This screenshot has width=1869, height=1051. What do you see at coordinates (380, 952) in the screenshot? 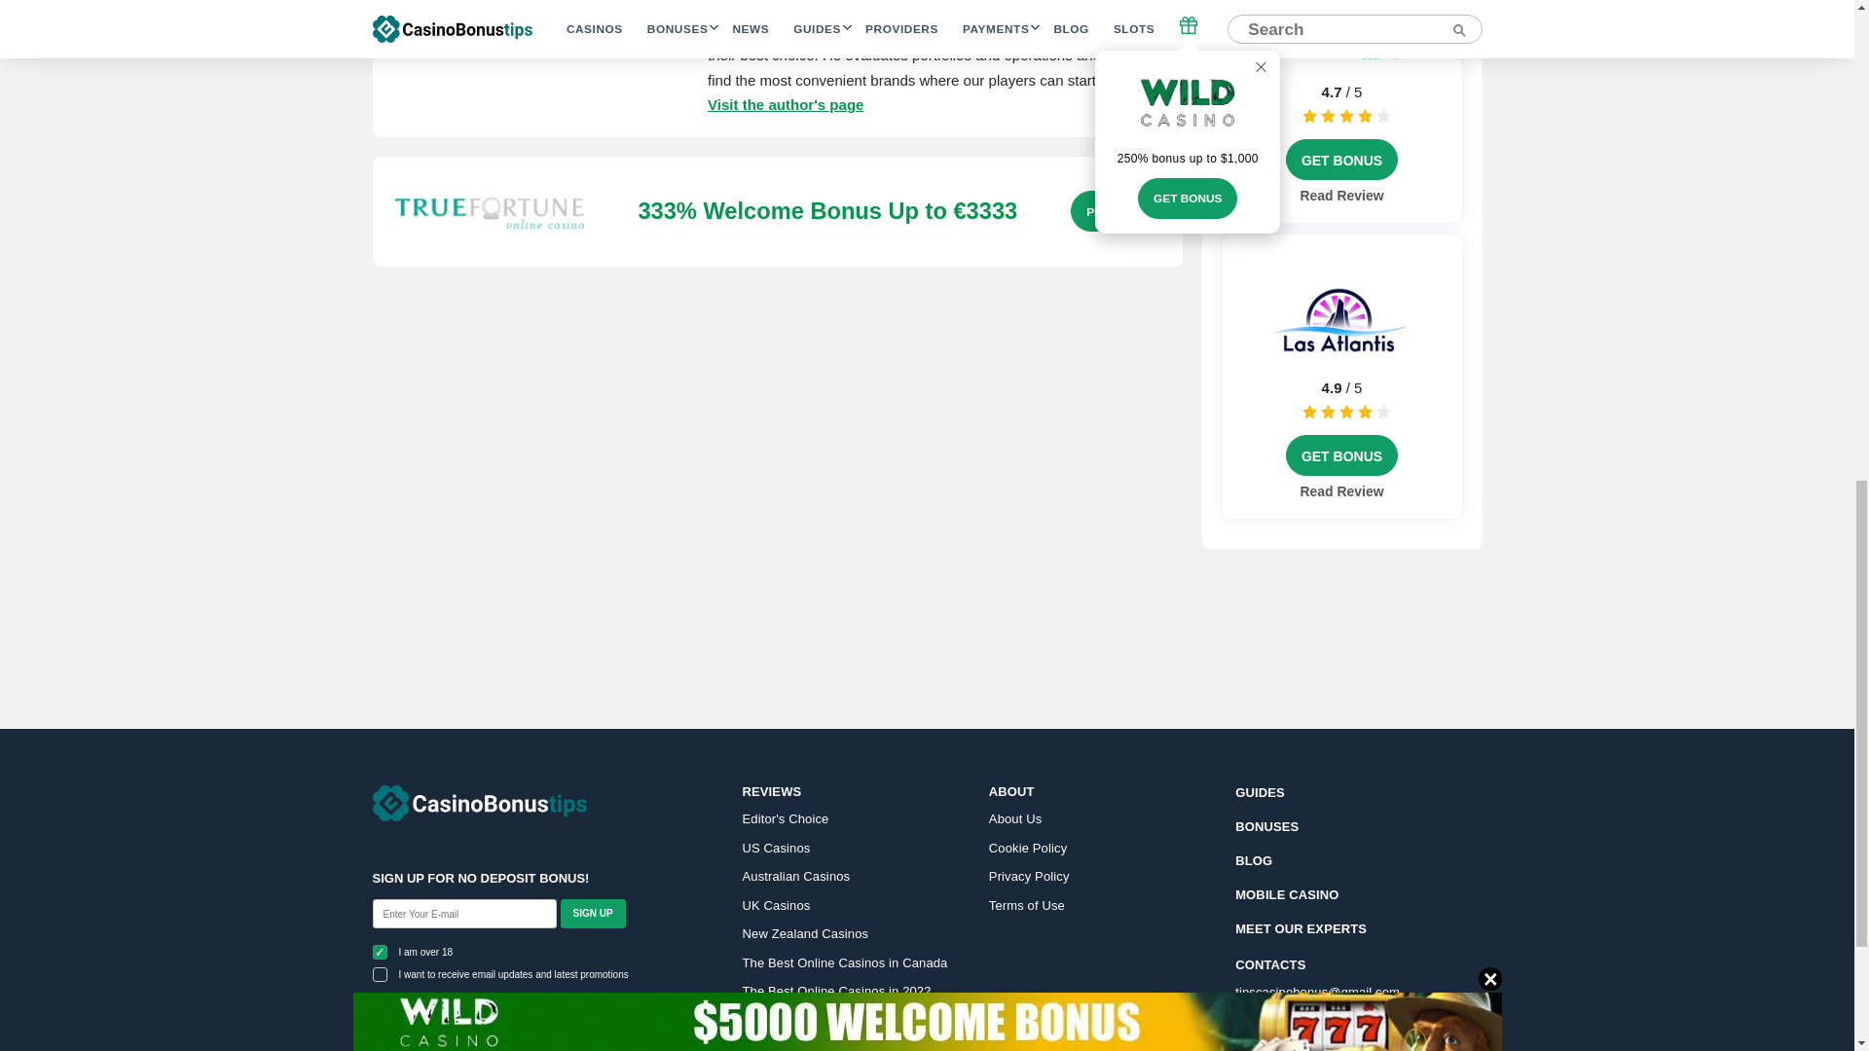
I see `on` at bounding box center [380, 952].